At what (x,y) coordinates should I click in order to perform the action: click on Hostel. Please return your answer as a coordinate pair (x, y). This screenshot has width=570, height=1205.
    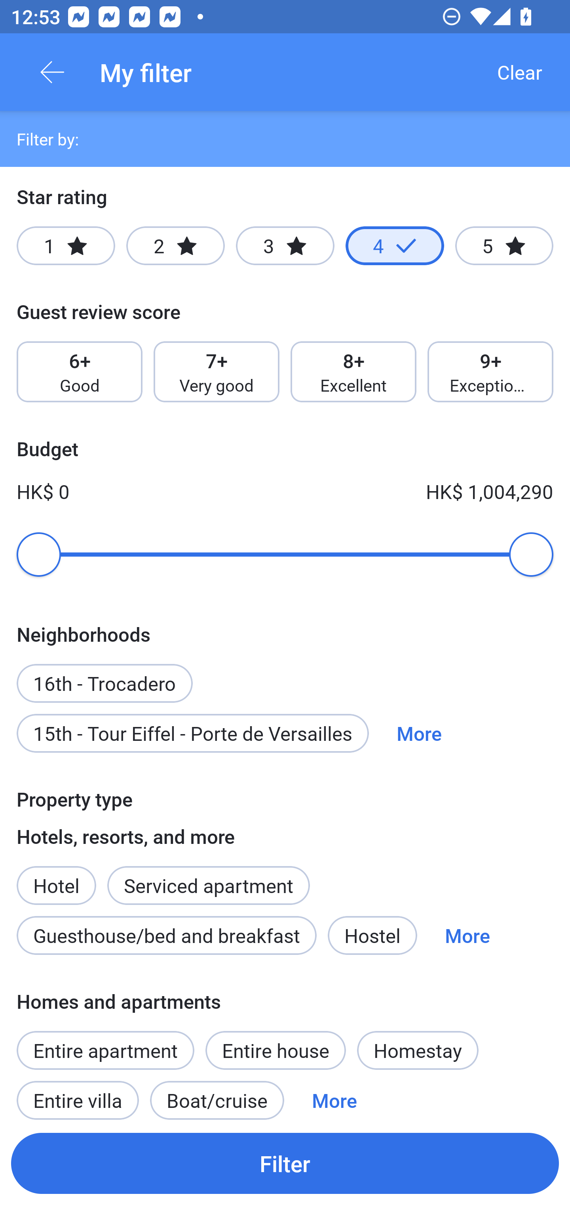
    Looking at the image, I should click on (372, 935).